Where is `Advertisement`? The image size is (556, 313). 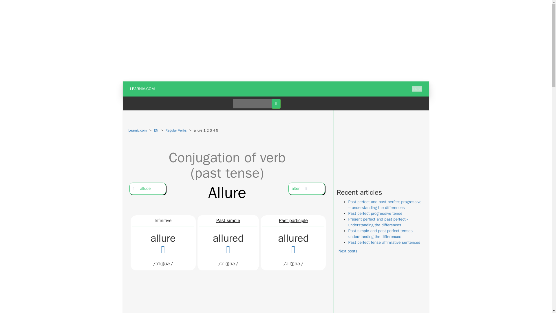
Advertisement is located at coordinates (380, 291).